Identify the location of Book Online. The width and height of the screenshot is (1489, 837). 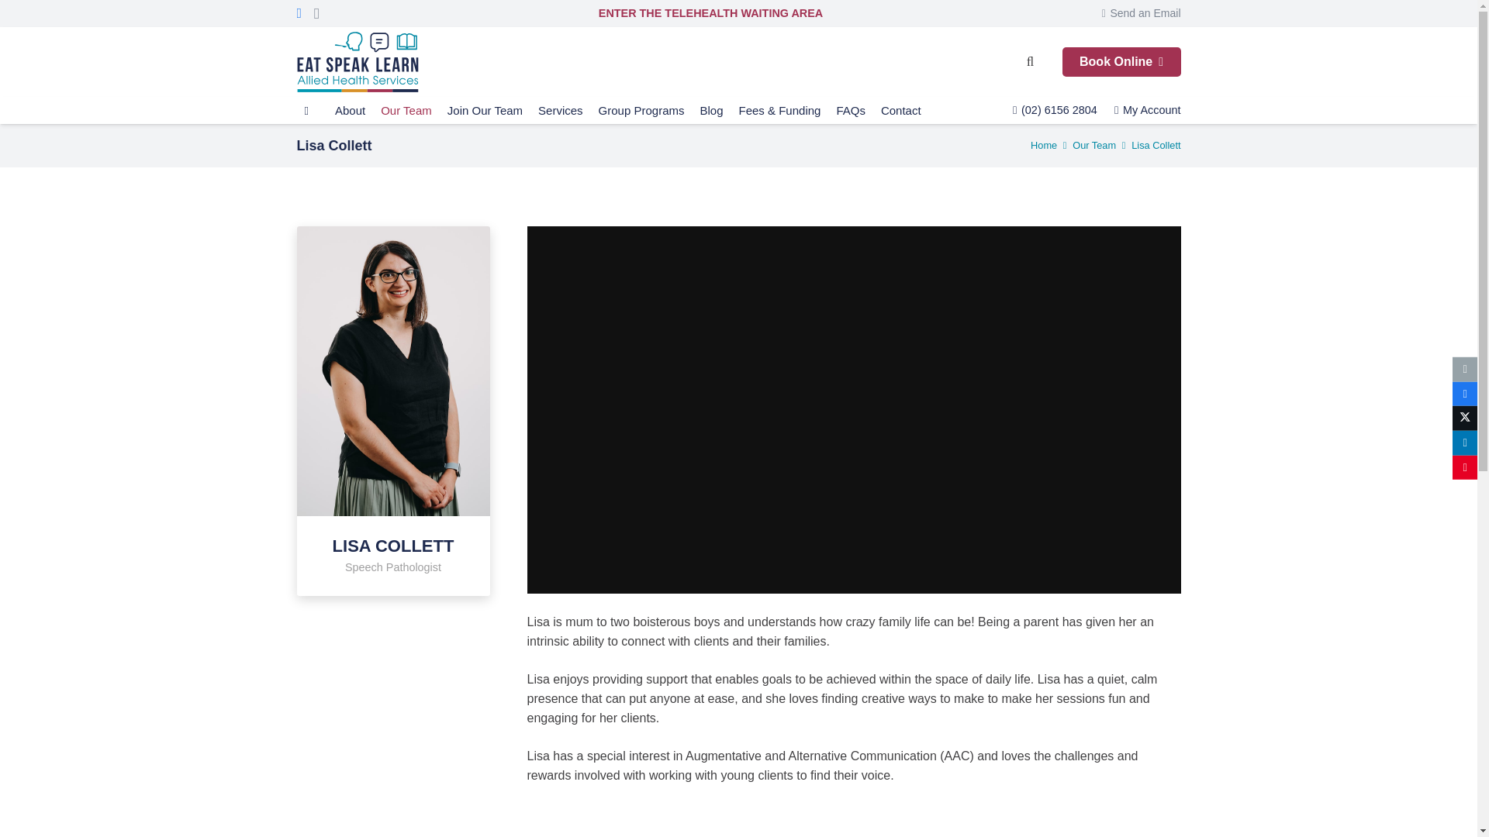
(1121, 62).